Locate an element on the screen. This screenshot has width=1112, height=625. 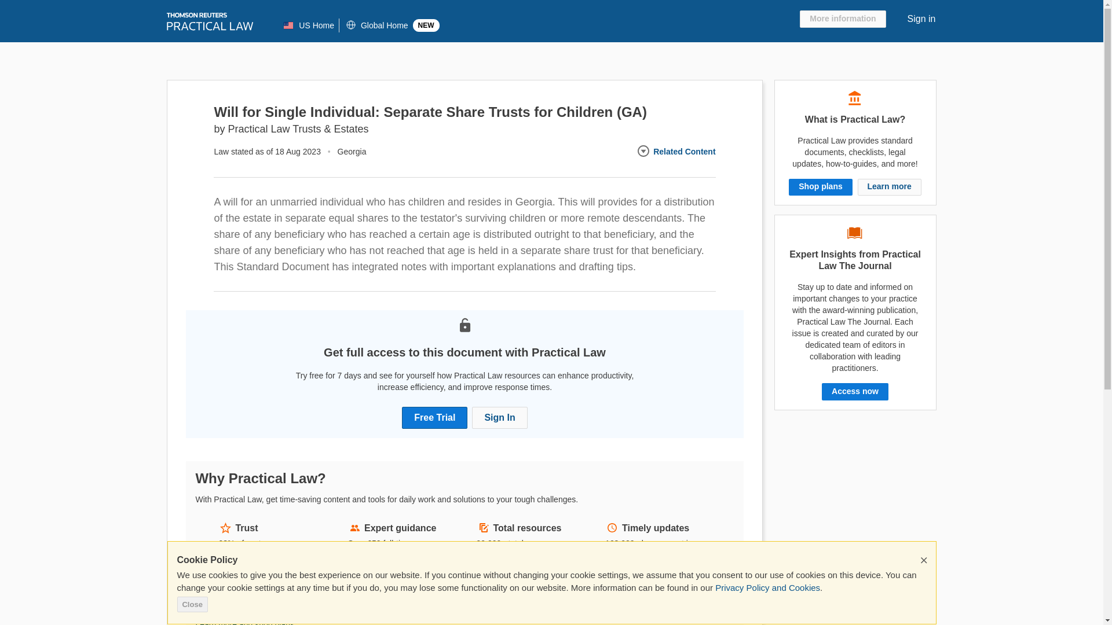
Learn more and shop plans is located at coordinates (244, 623).